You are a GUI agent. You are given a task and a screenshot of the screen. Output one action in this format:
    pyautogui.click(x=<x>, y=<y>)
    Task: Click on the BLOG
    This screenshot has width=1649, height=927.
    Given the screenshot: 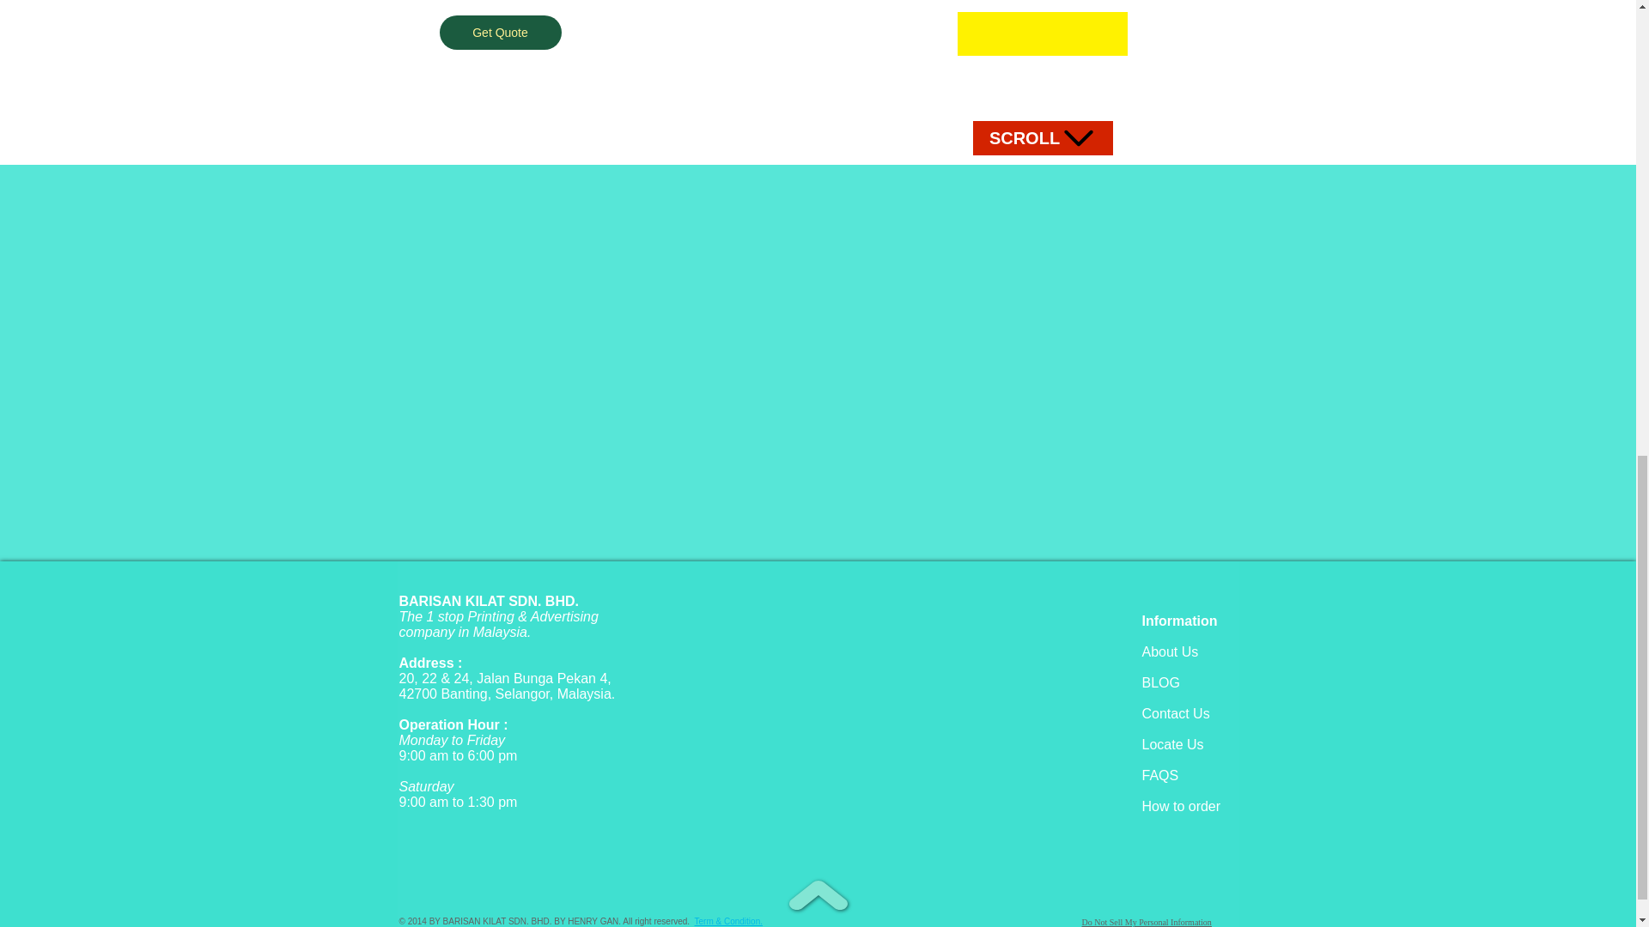 What is the action you would take?
    pyautogui.click(x=1161, y=682)
    